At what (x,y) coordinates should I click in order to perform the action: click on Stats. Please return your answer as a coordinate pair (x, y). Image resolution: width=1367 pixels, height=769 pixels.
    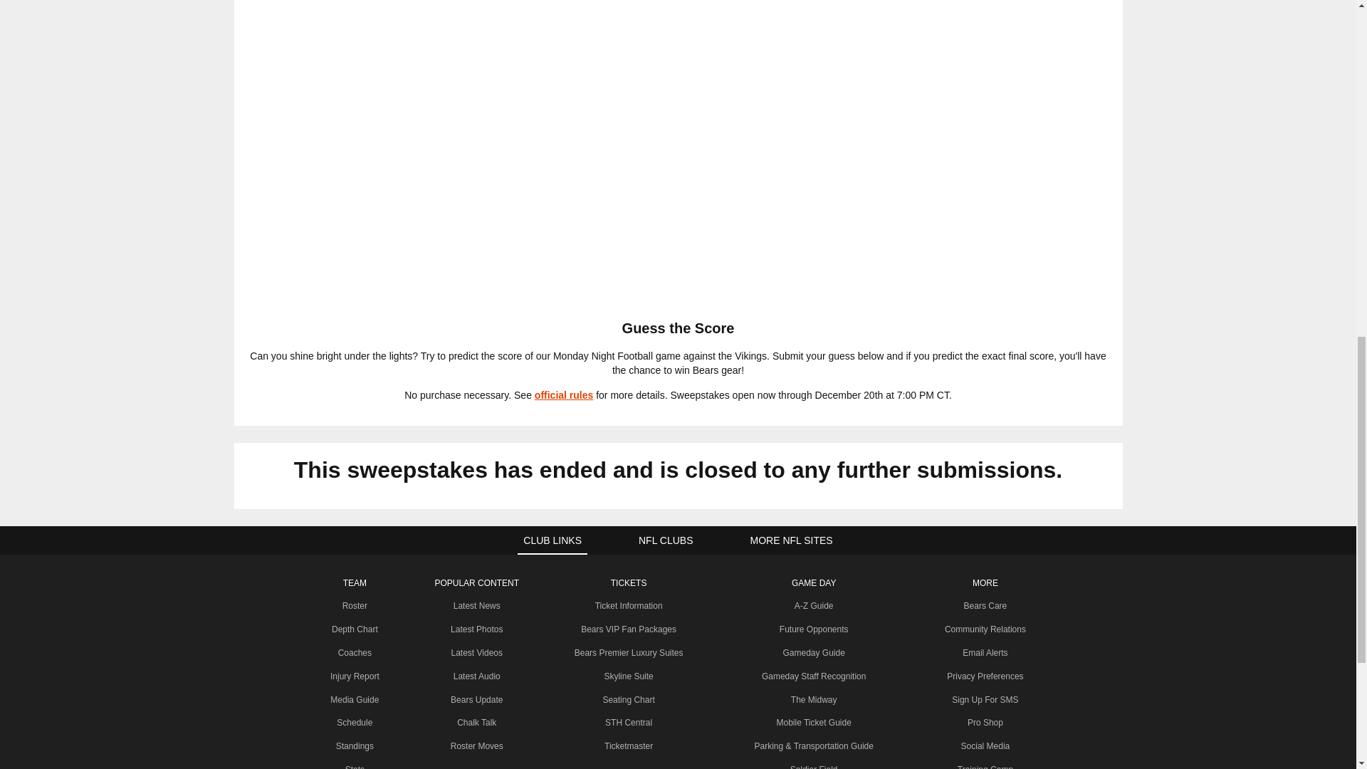
    Looking at the image, I should click on (355, 766).